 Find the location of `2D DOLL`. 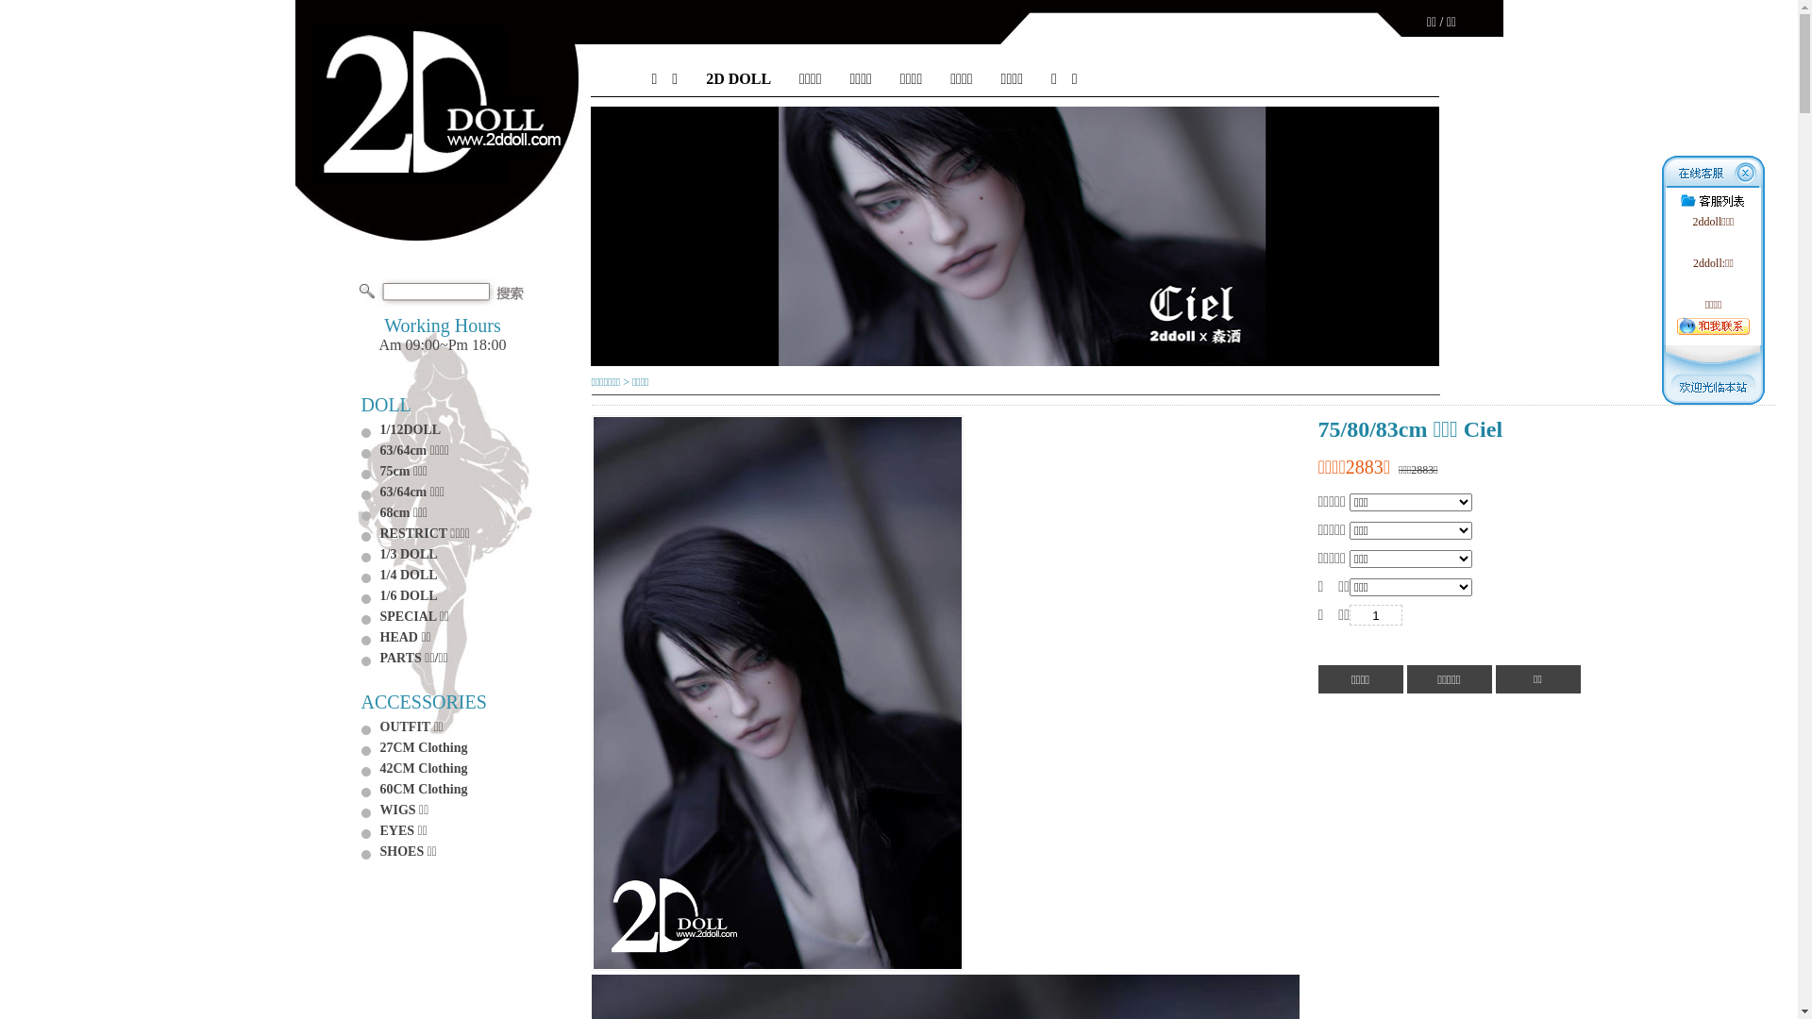

2D DOLL is located at coordinates (738, 79).